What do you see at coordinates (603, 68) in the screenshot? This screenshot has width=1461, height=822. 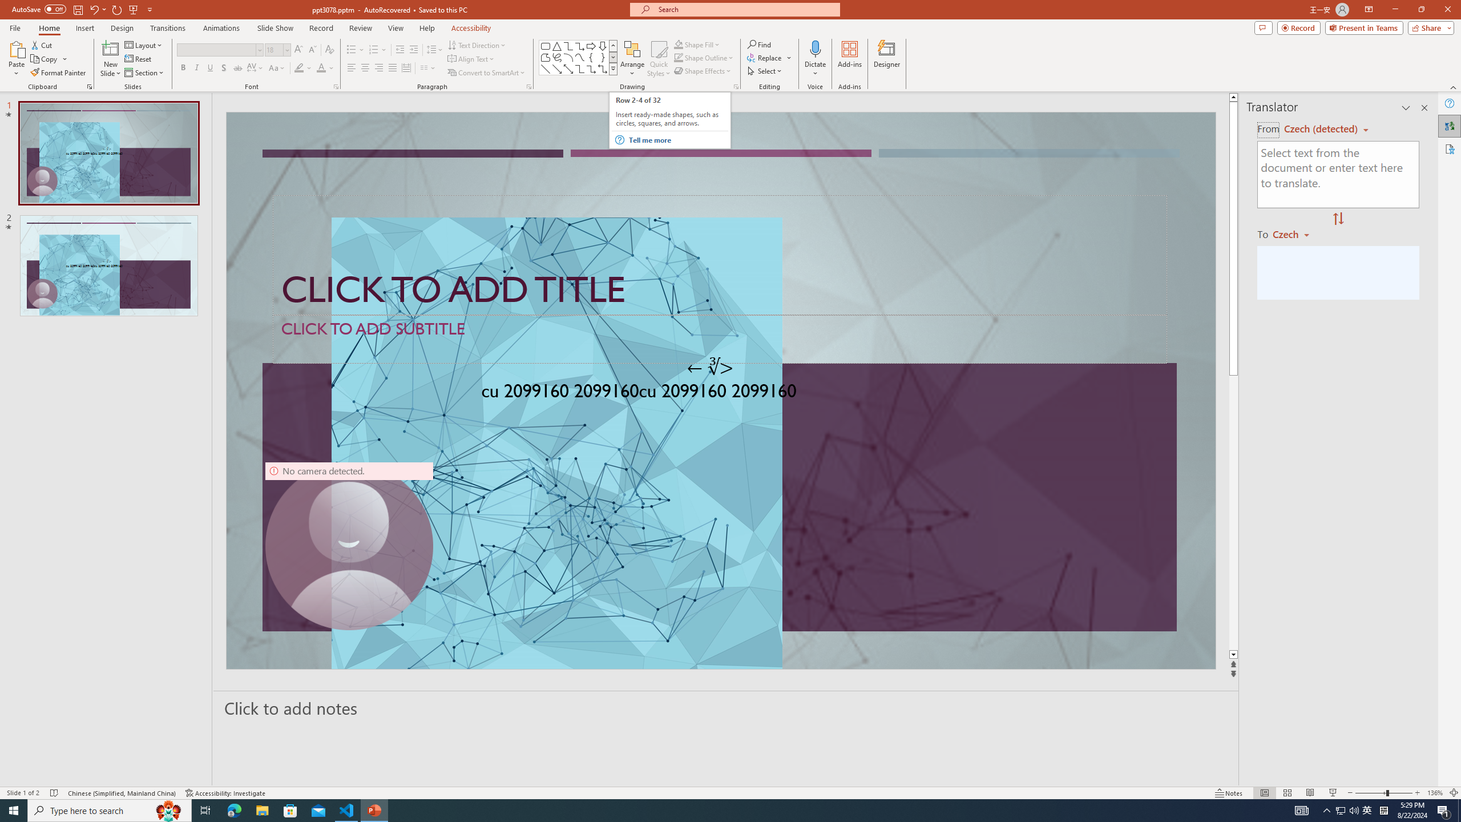 I see `Connector: Elbow Double-Arrow` at bounding box center [603, 68].